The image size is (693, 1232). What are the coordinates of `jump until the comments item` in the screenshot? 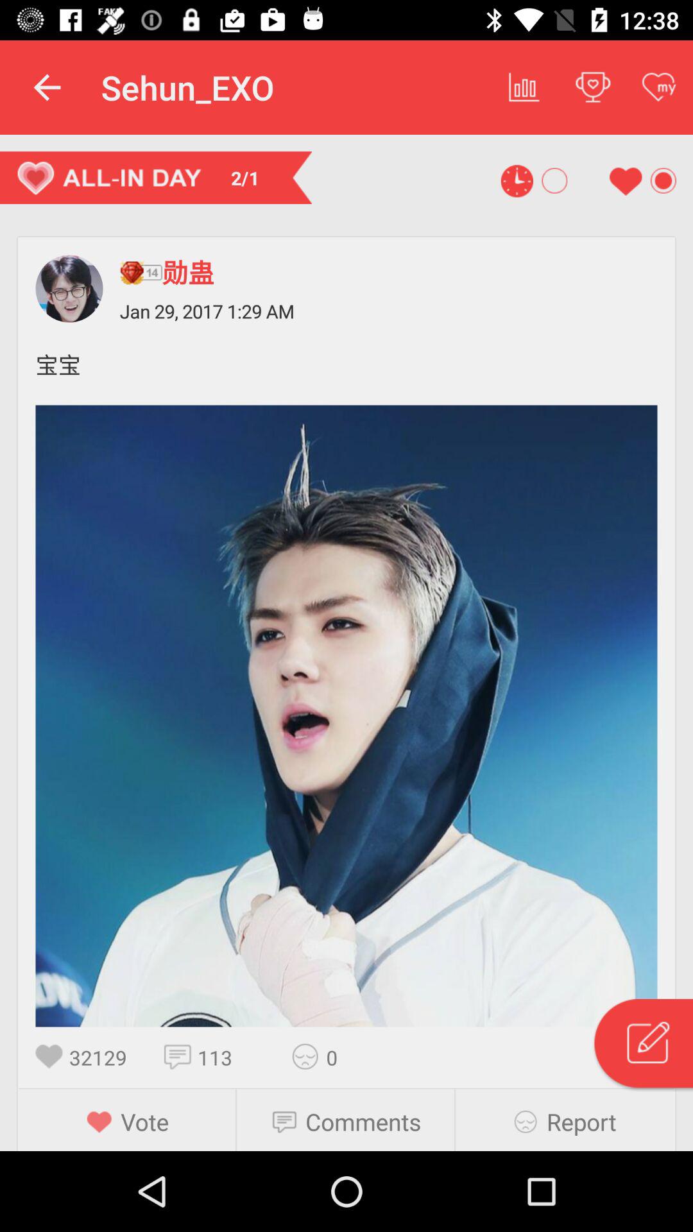 It's located at (363, 1122).